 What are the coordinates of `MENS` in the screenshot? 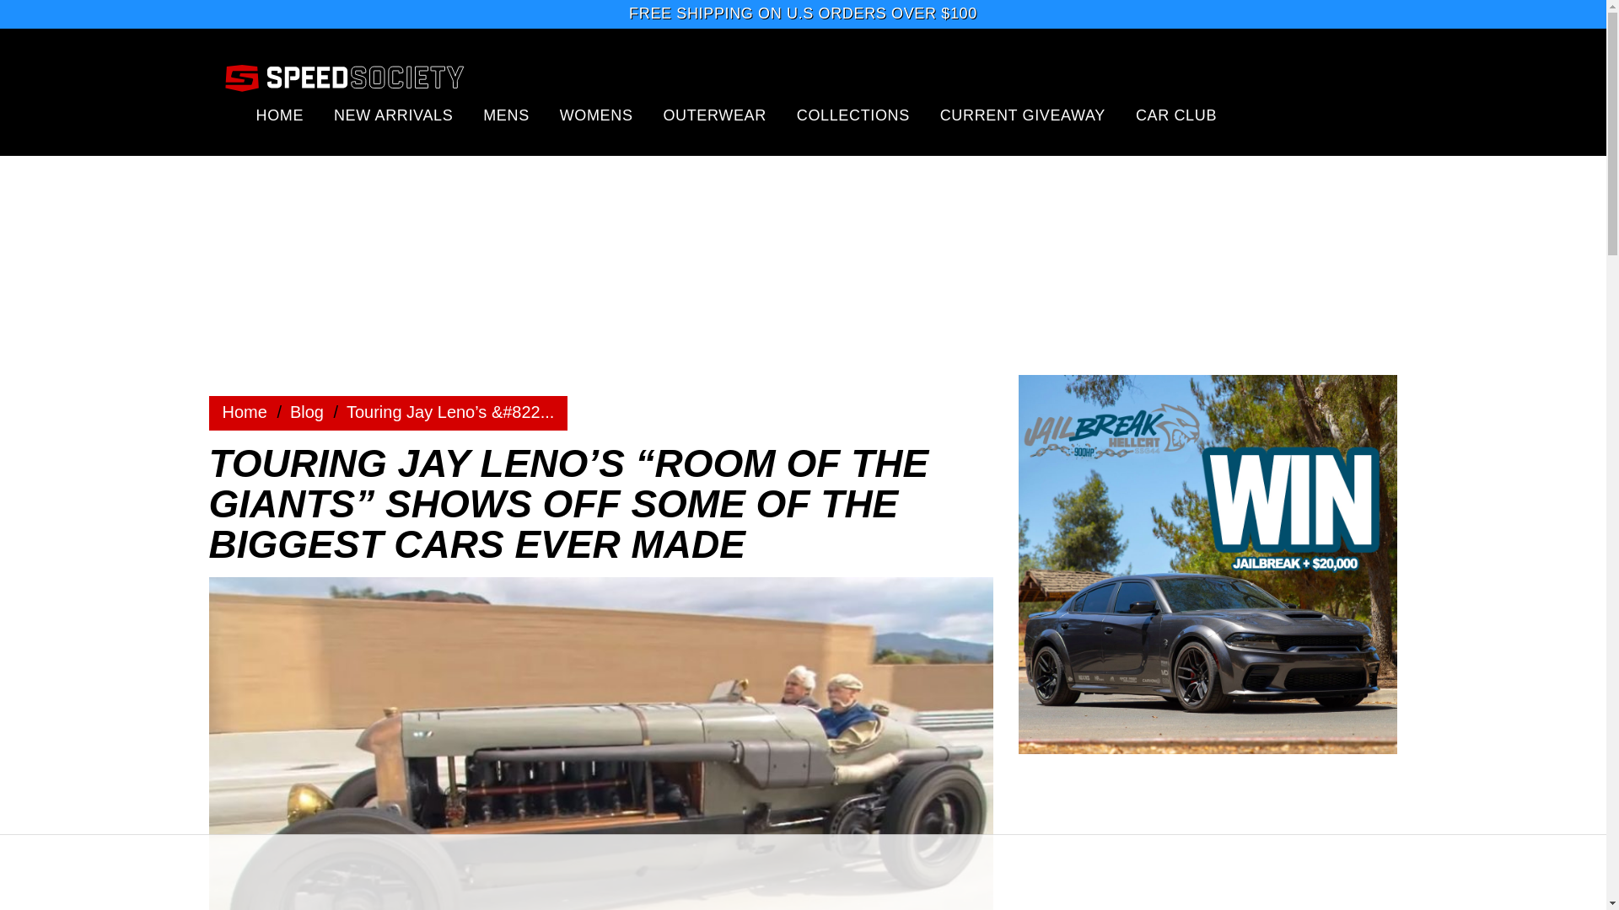 It's located at (506, 115).